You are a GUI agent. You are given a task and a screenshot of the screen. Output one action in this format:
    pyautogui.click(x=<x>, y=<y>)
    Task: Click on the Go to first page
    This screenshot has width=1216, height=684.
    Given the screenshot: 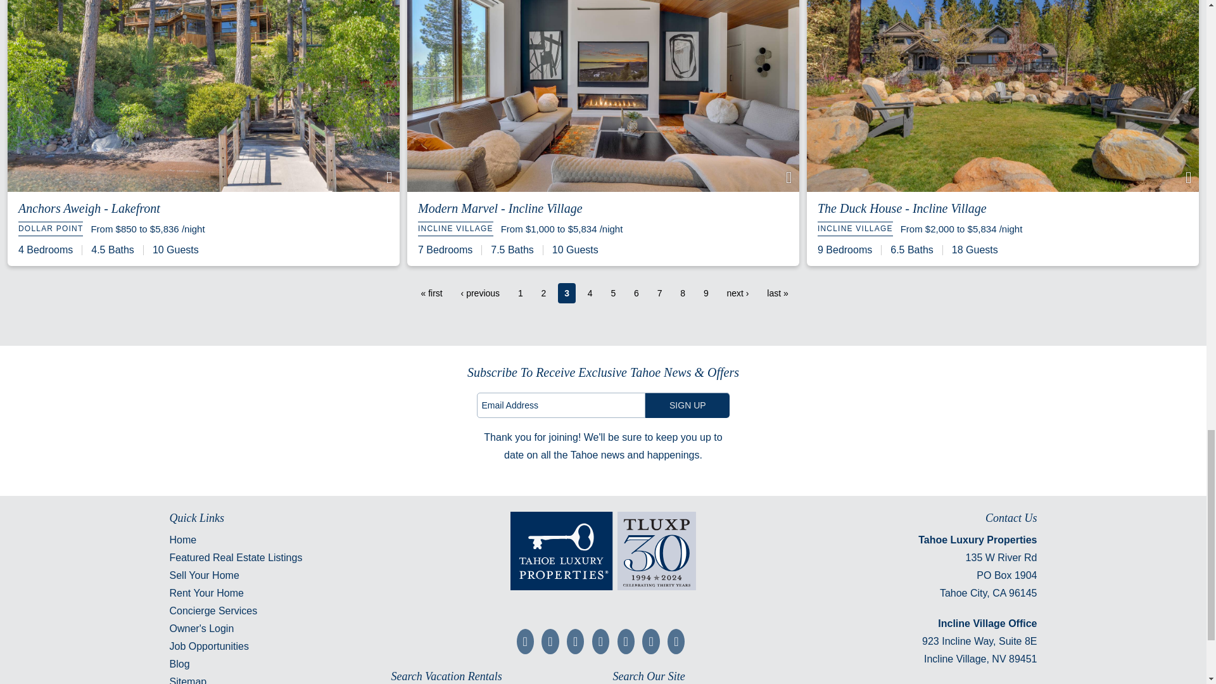 What is the action you would take?
    pyautogui.click(x=431, y=293)
    